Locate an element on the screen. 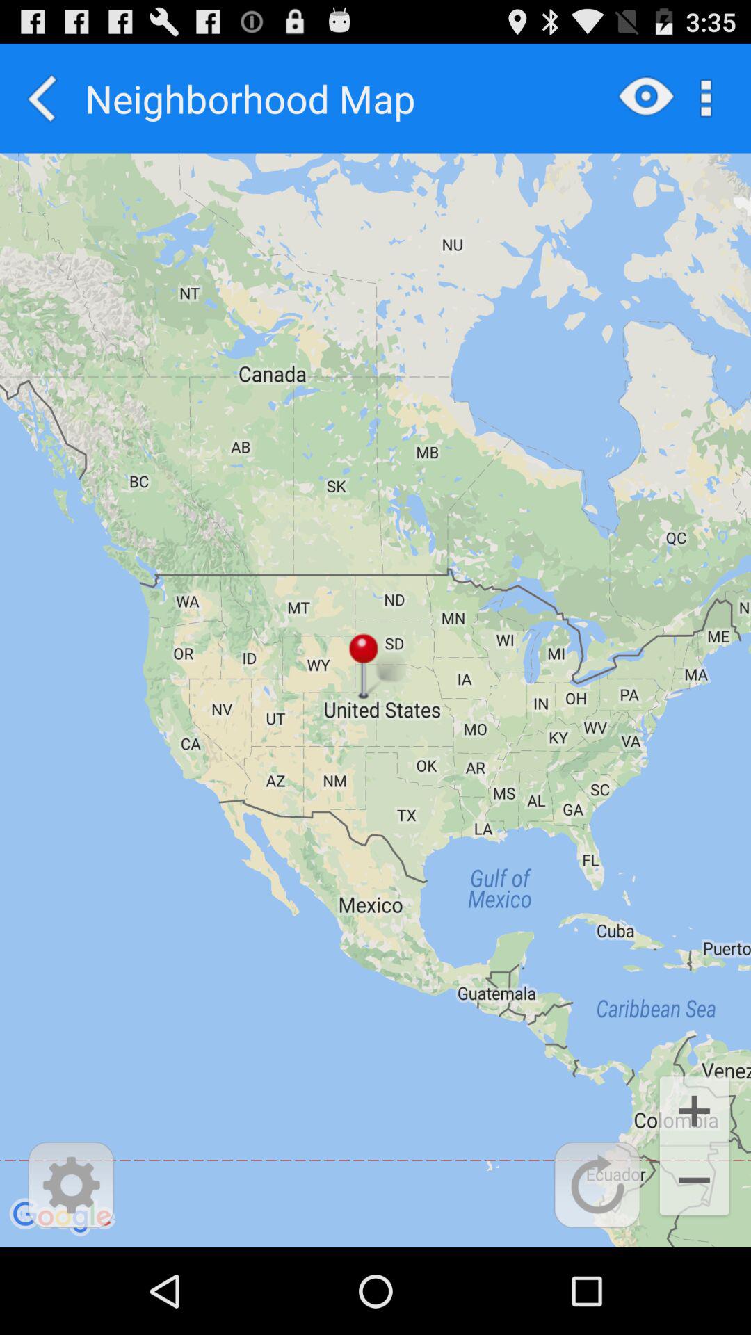 The width and height of the screenshot is (751, 1335). refresh map is located at coordinates (597, 1185).